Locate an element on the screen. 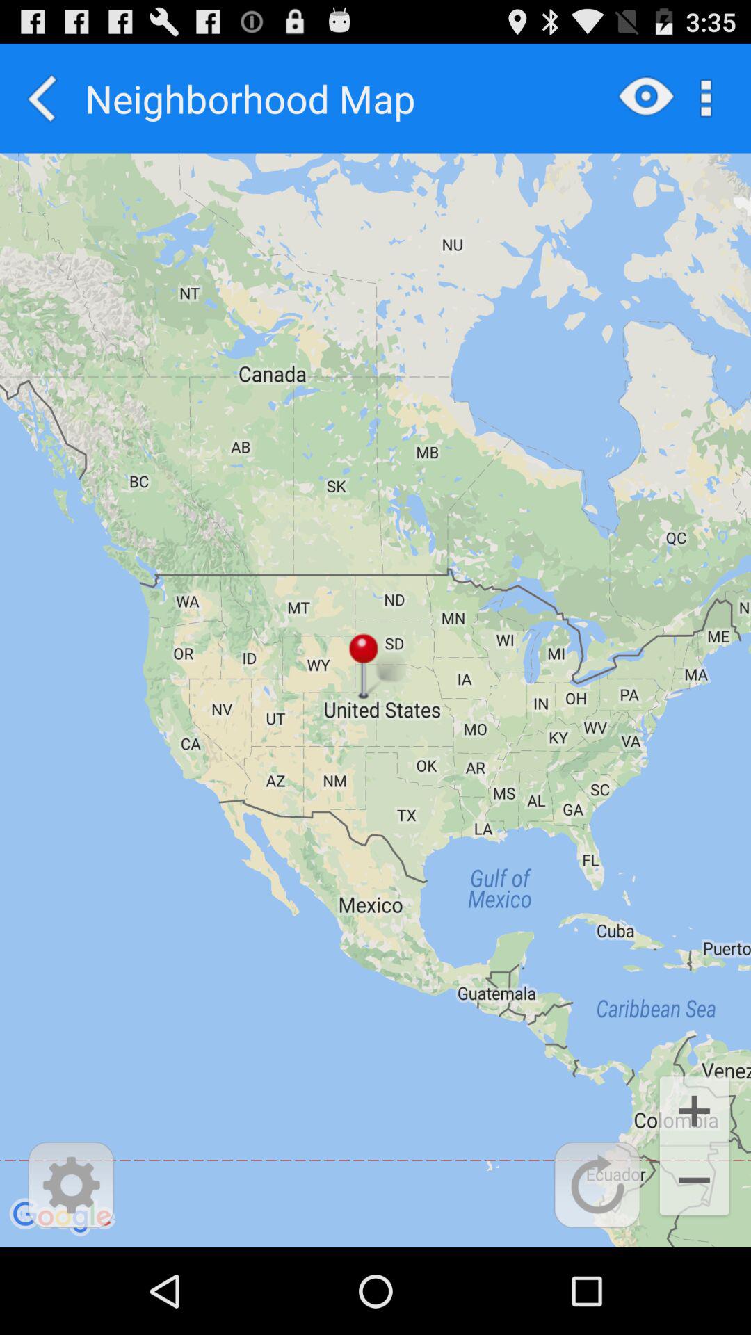 The width and height of the screenshot is (751, 1335). refresh map is located at coordinates (597, 1185).